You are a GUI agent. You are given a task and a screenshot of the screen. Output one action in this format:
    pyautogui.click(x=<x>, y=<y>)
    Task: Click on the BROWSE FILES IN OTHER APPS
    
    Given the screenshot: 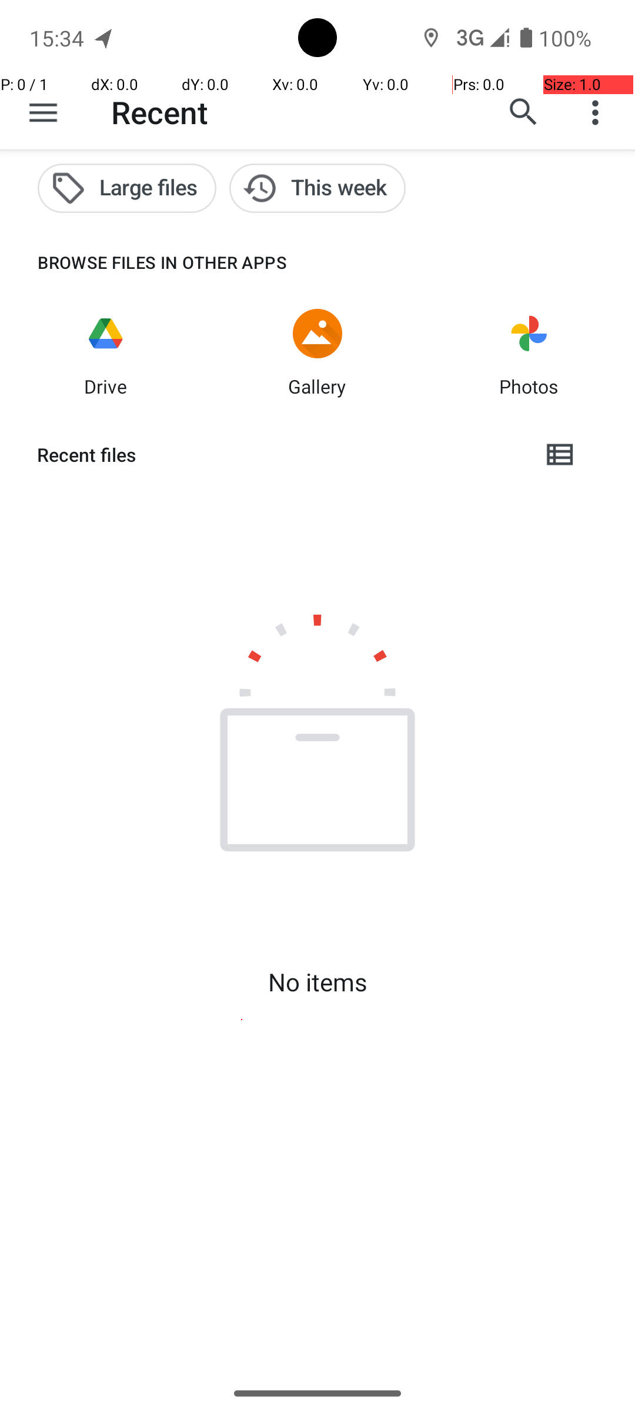 What is the action you would take?
    pyautogui.click(x=143, y=262)
    